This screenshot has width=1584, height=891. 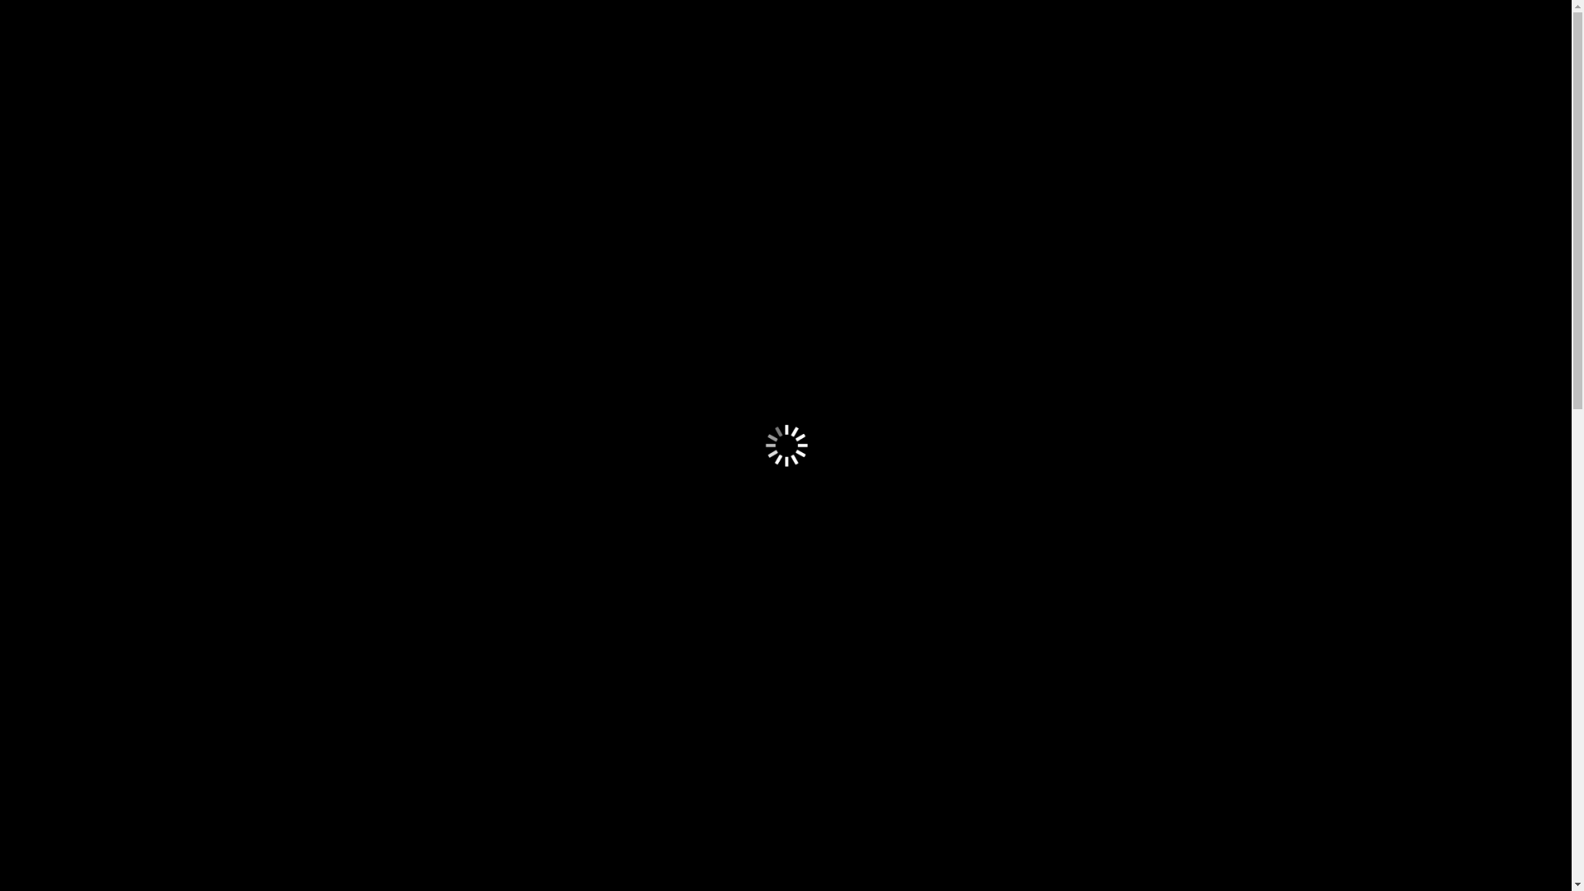 I want to click on Kevredigezh, so click(x=178, y=186).